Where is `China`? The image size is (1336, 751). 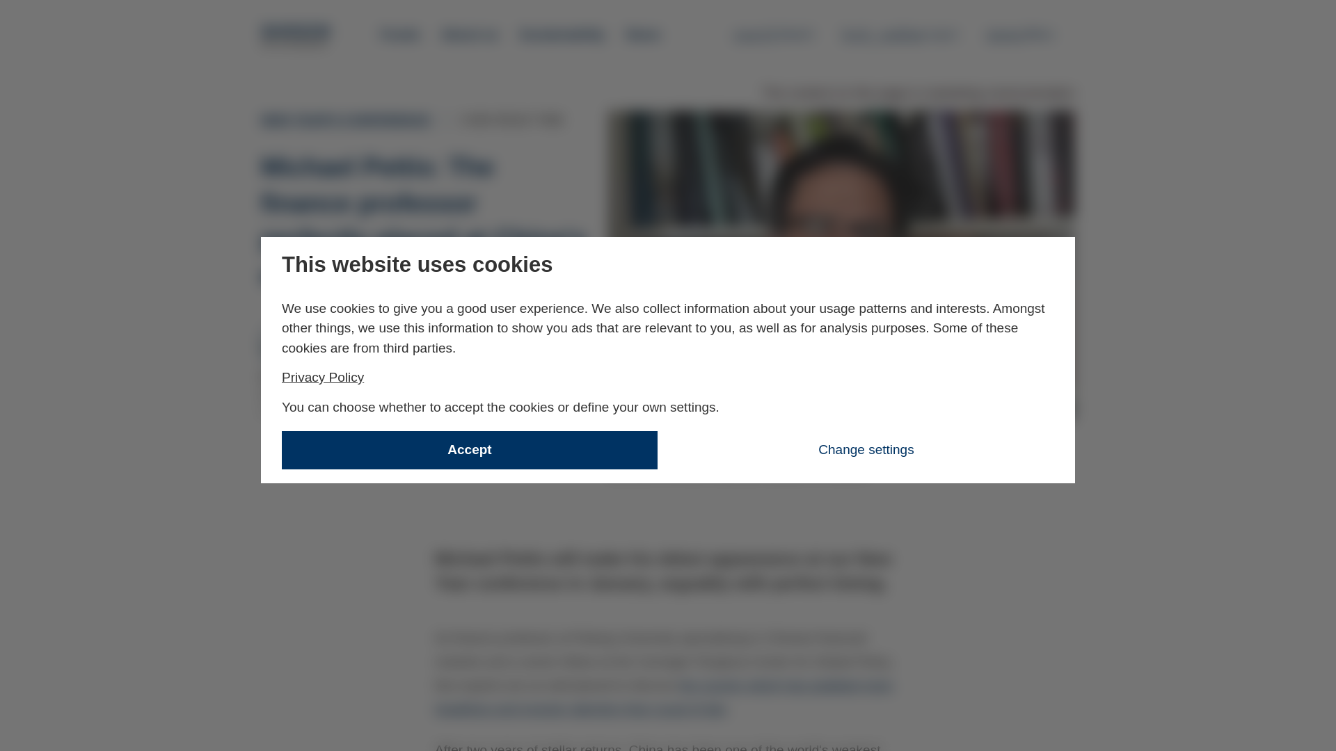
China is located at coordinates (289, 458).